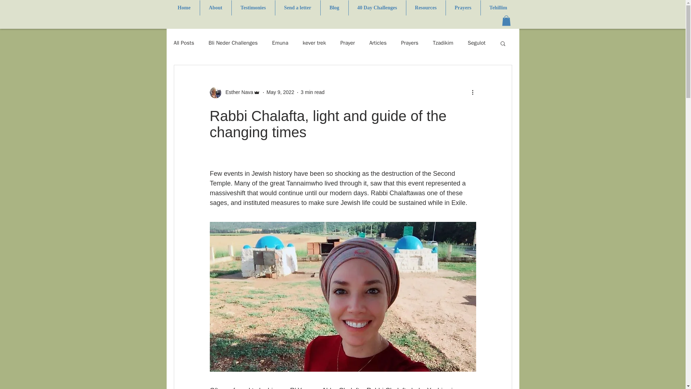 The width and height of the screenshot is (691, 389). What do you see at coordinates (253, 8) in the screenshot?
I see `Testimonies` at bounding box center [253, 8].